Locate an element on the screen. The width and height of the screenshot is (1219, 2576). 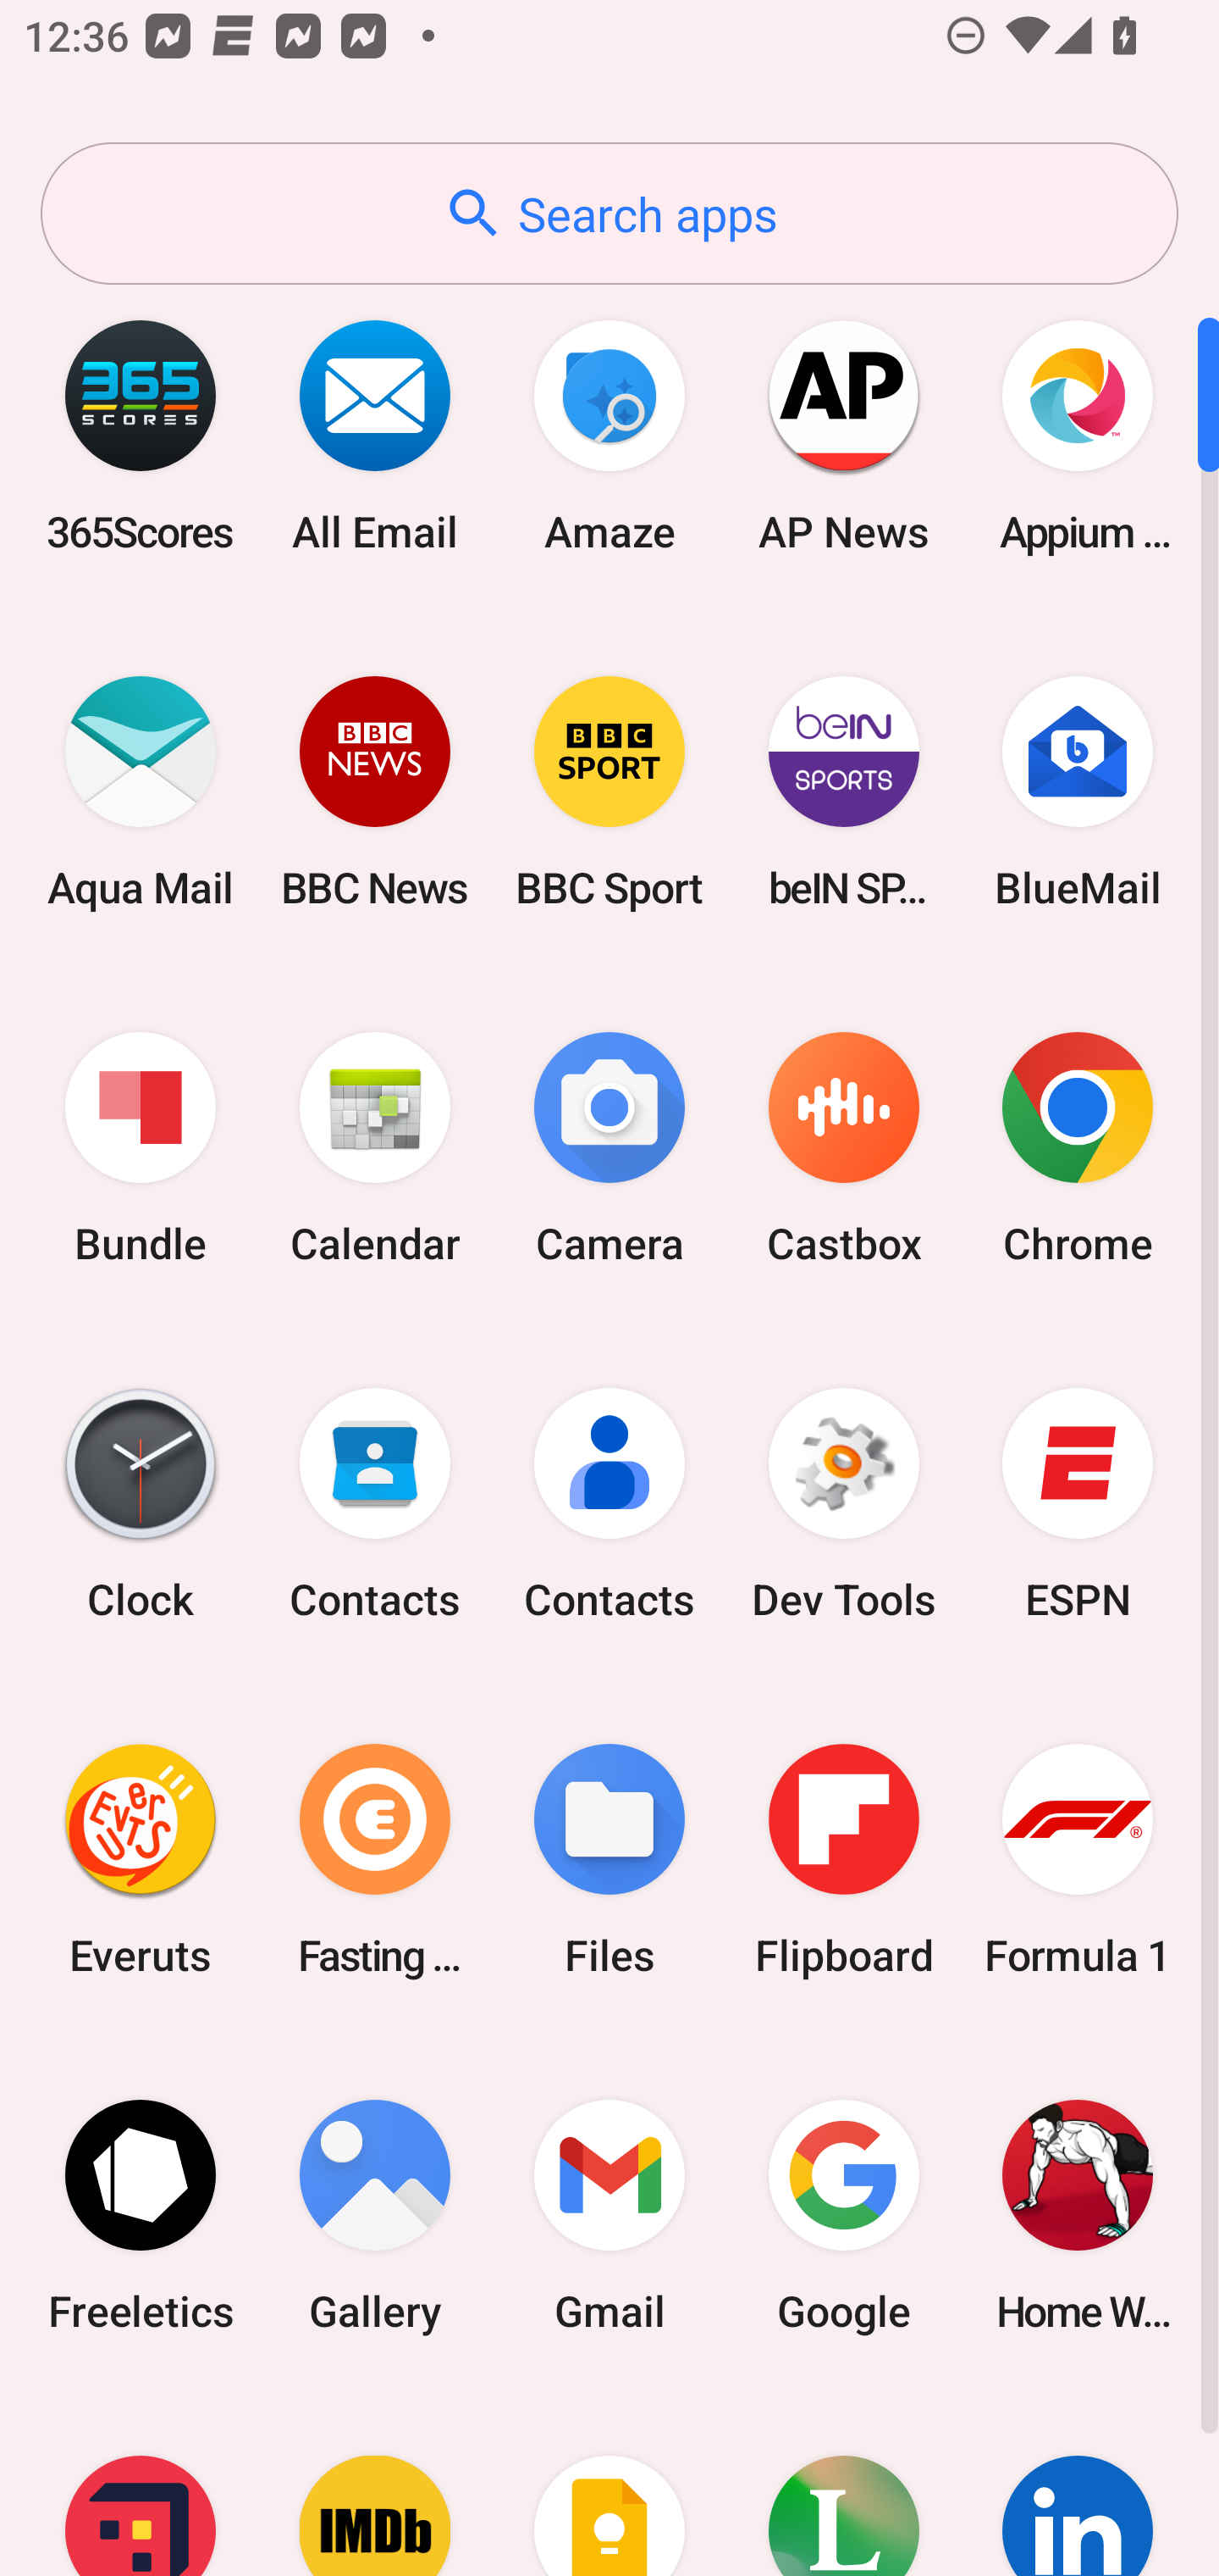
Hotels.com is located at coordinates (141, 2484).